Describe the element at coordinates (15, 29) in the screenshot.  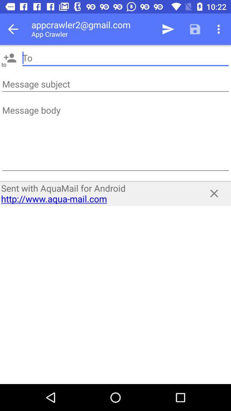
I see `open icon next to the appcrawler2@gmail.com app` at that location.